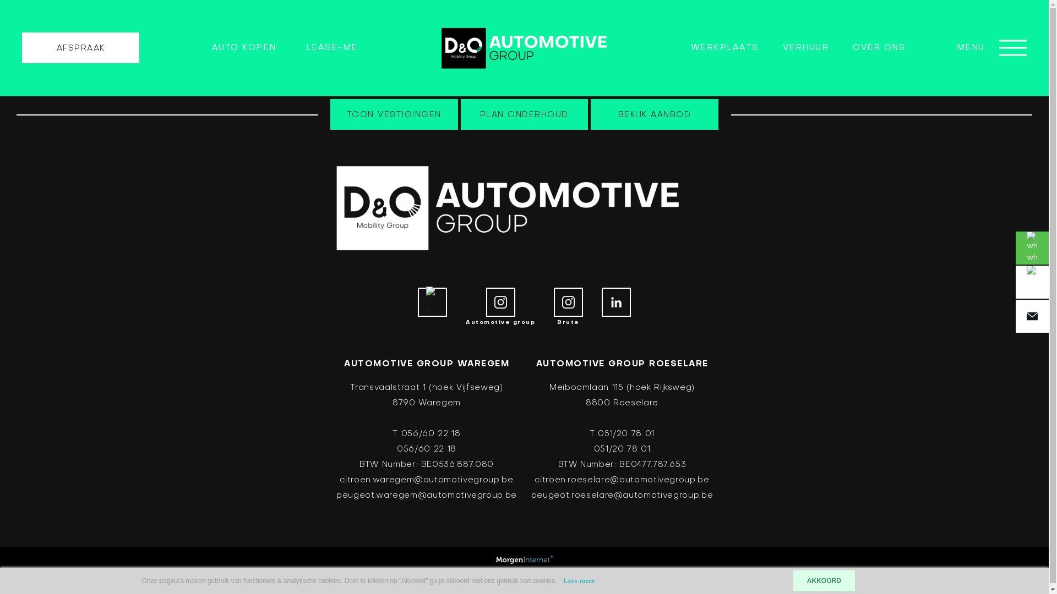  Describe the element at coordinates (394, 114) in the screenshot. I see `TOON VESTIGINGEN` at that location.